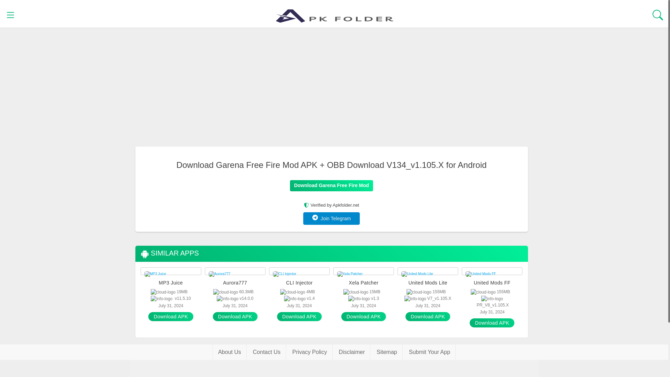 This screenshot has width=670, height=377. What do you see at coordinates (428, 283) in the screenshot?
I see `United Mods Lite` at bounding box center [428, 283].